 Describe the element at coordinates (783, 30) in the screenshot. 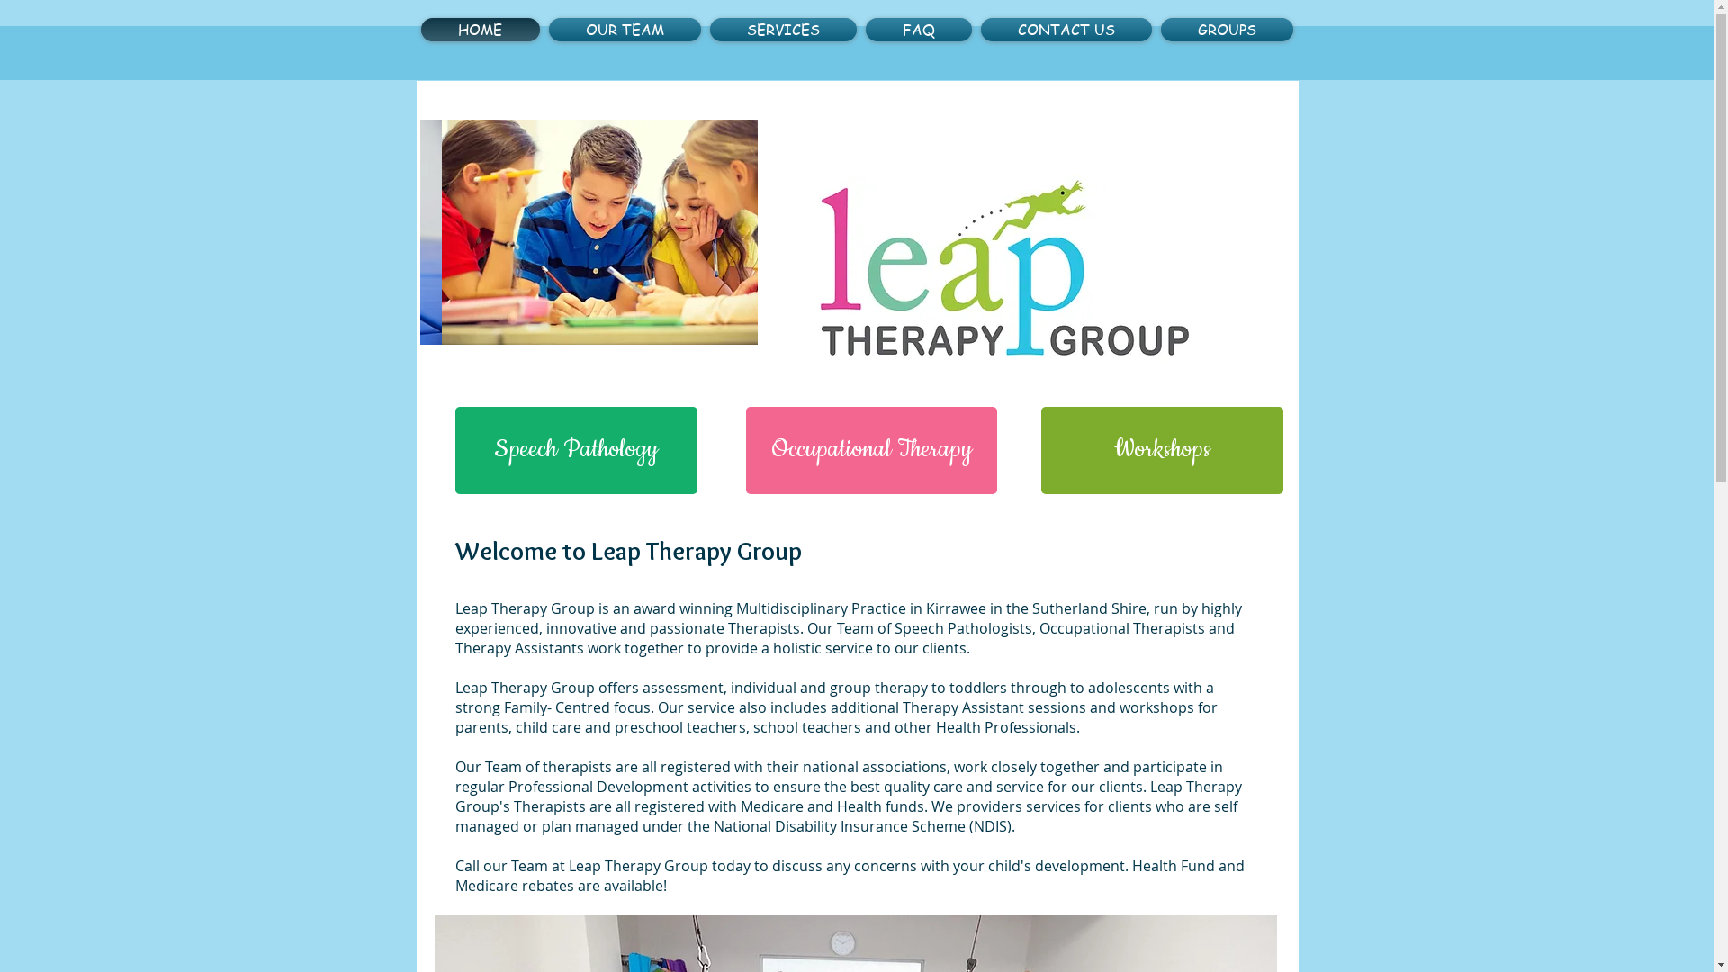

I see `SERVICES` at that location.